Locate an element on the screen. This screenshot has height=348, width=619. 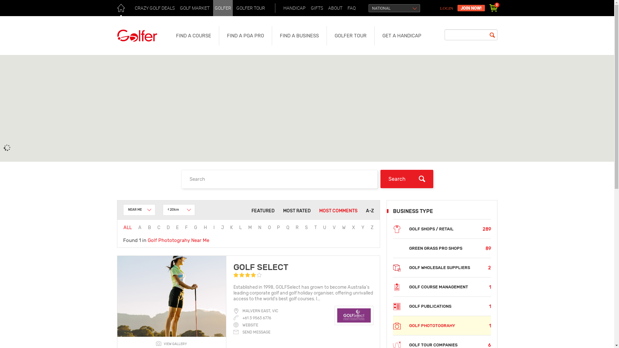
X is located at coordinates (353, 227).